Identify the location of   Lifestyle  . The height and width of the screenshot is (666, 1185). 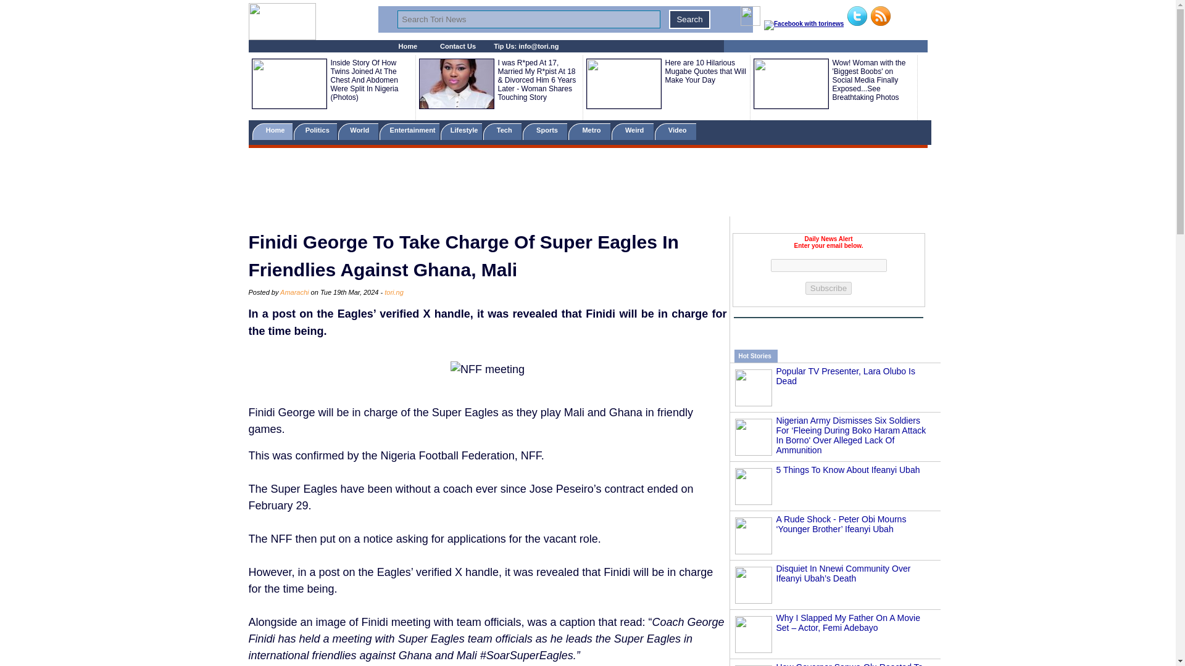
(462, 131).